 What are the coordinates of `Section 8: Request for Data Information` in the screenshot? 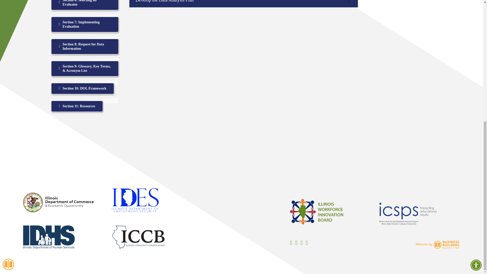 It's located at (84, 46).